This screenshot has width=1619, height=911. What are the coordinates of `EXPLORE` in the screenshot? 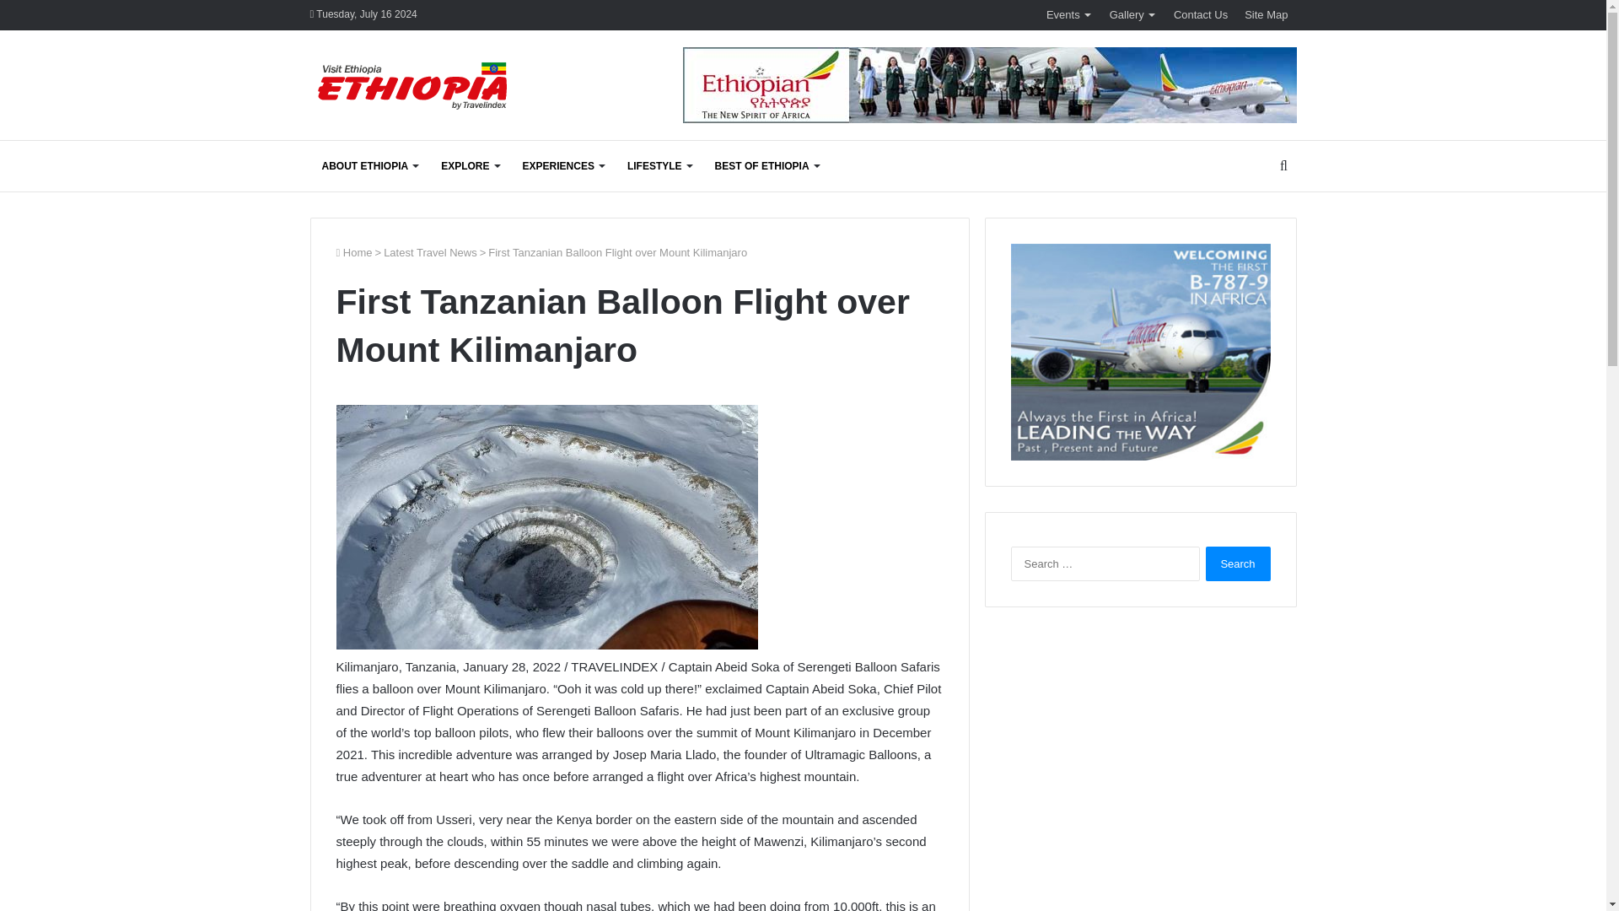 It's located at (469, 165).